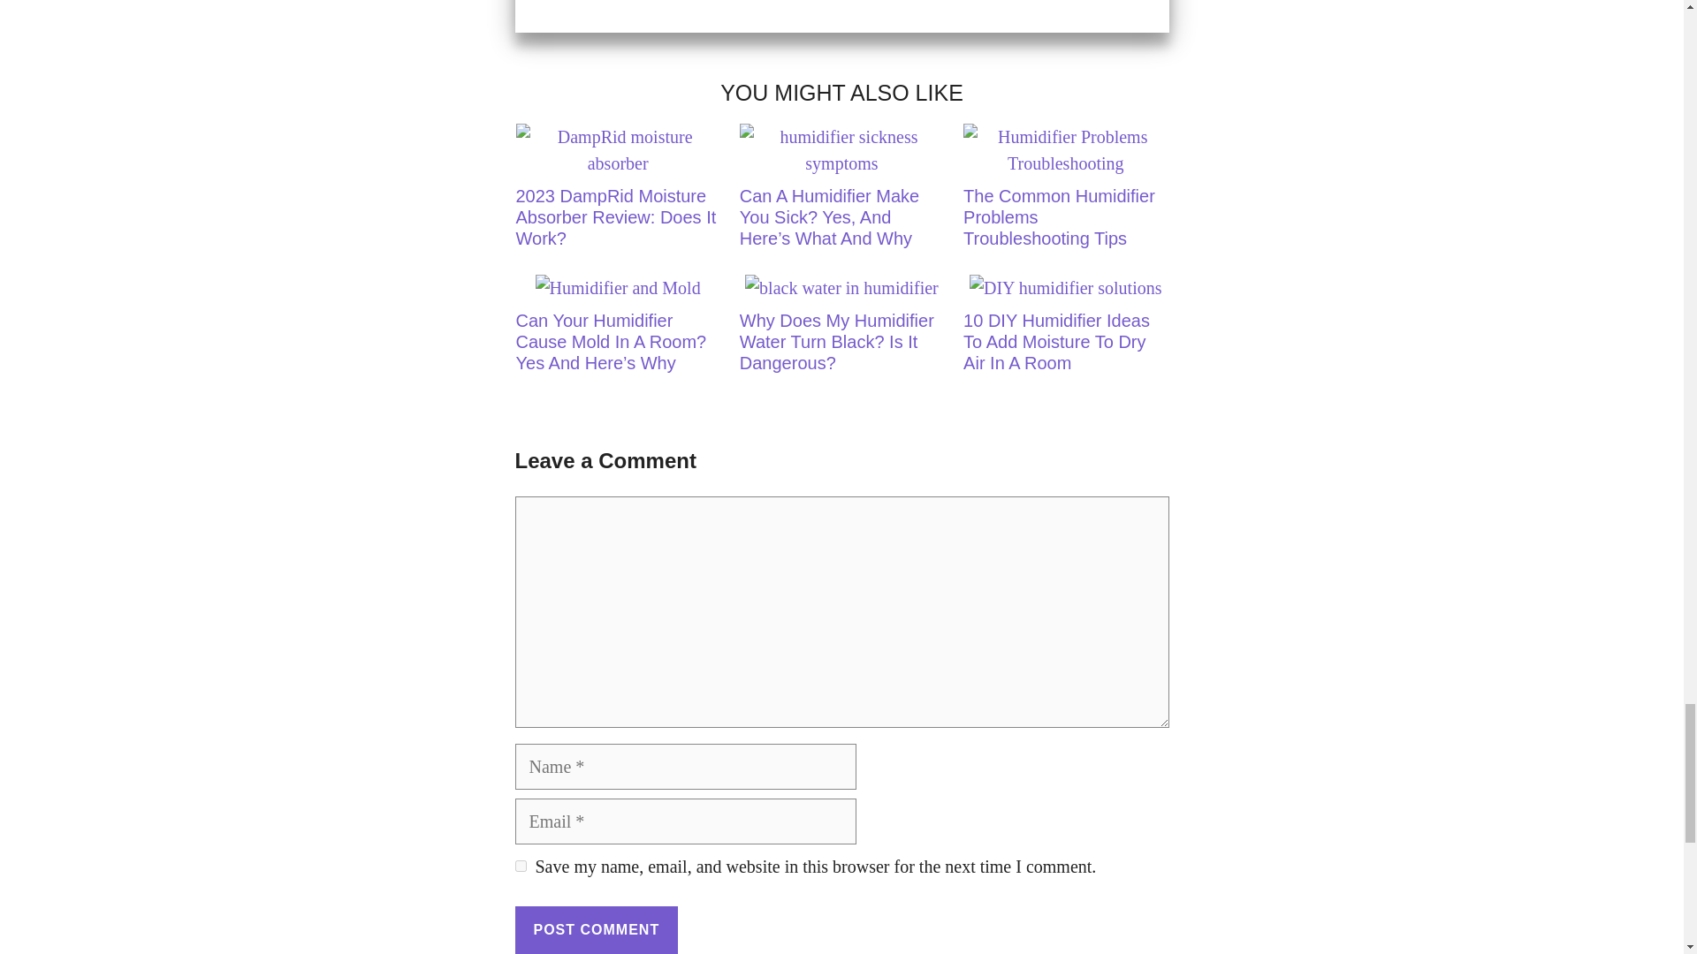  Describe the element at coordinates (596, 930) in the screenshot. I see `Post Comment` at that location.